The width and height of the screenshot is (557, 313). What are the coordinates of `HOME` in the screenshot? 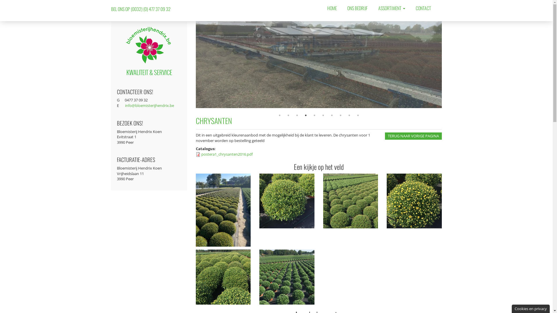 It's located at (332, 8).